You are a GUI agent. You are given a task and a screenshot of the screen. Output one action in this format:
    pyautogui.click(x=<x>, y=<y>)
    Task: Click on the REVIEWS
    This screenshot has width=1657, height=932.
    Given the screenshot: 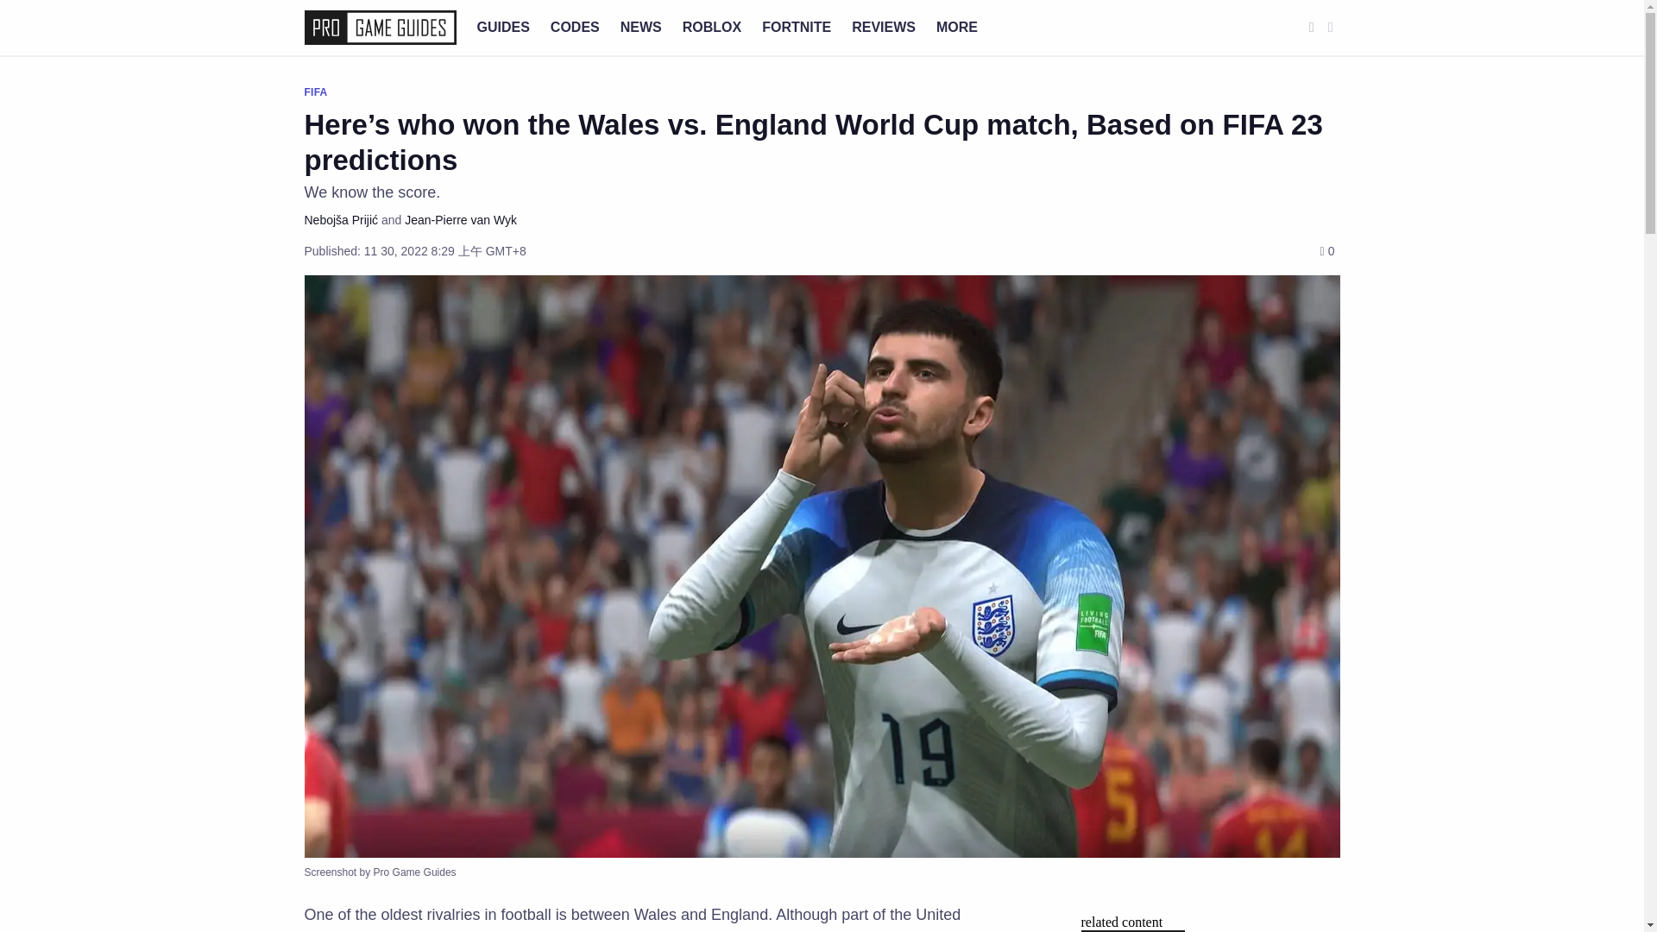 What is the action you would take?
    pyautogui.click(x=884, y=26)
    